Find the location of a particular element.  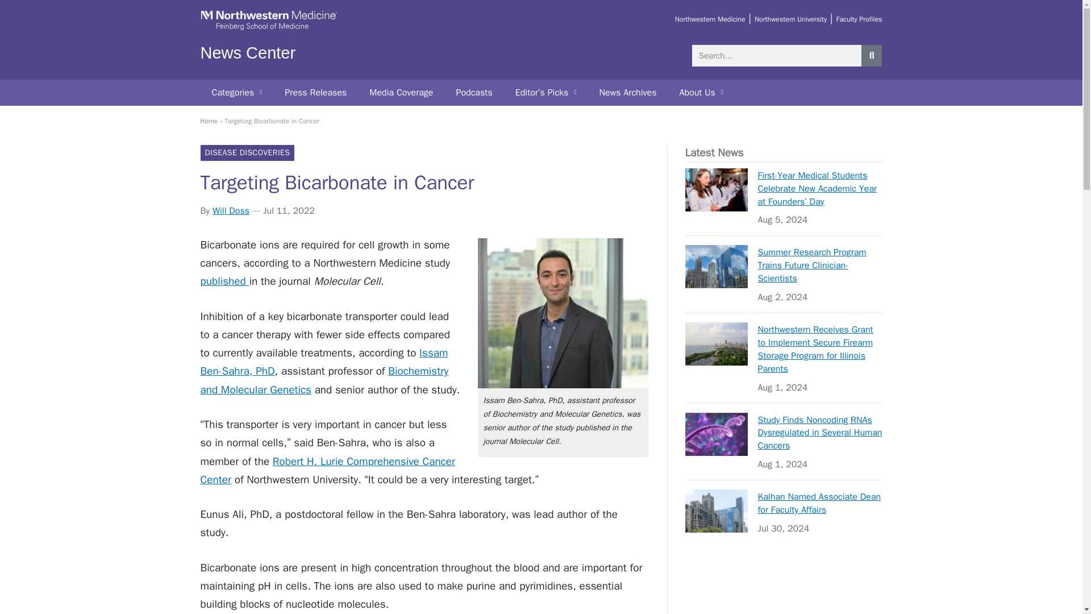

Northwestern University is located at coordinates (791, 19).